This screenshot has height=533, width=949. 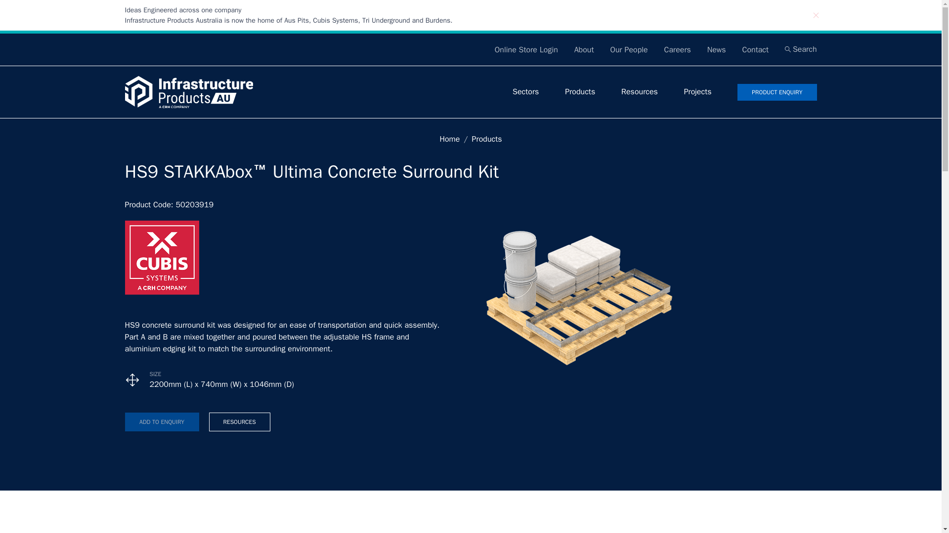 I want to click on Search, so click(x=801, y=49).